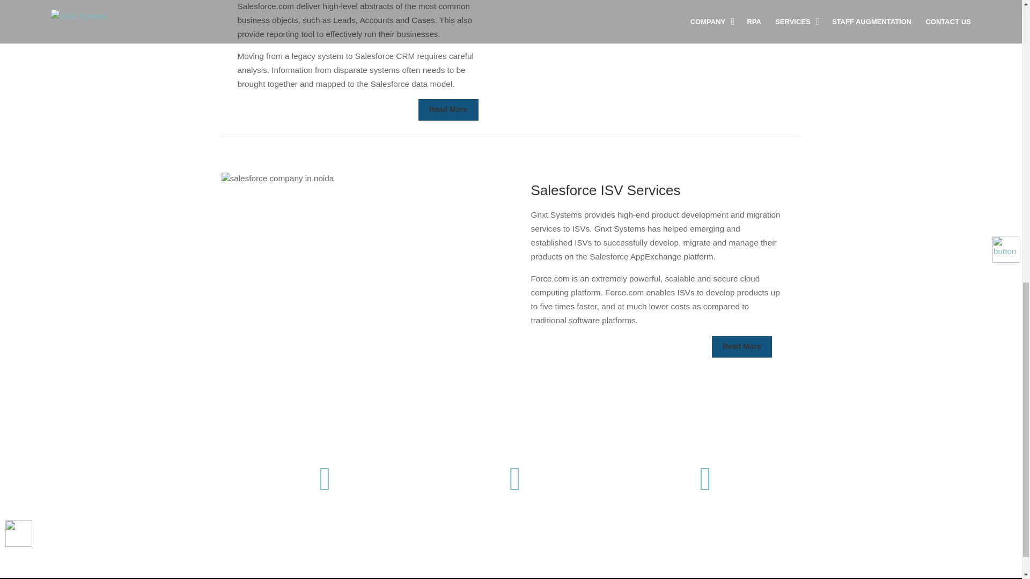  I want to click on Facebook, so click(325, 500).